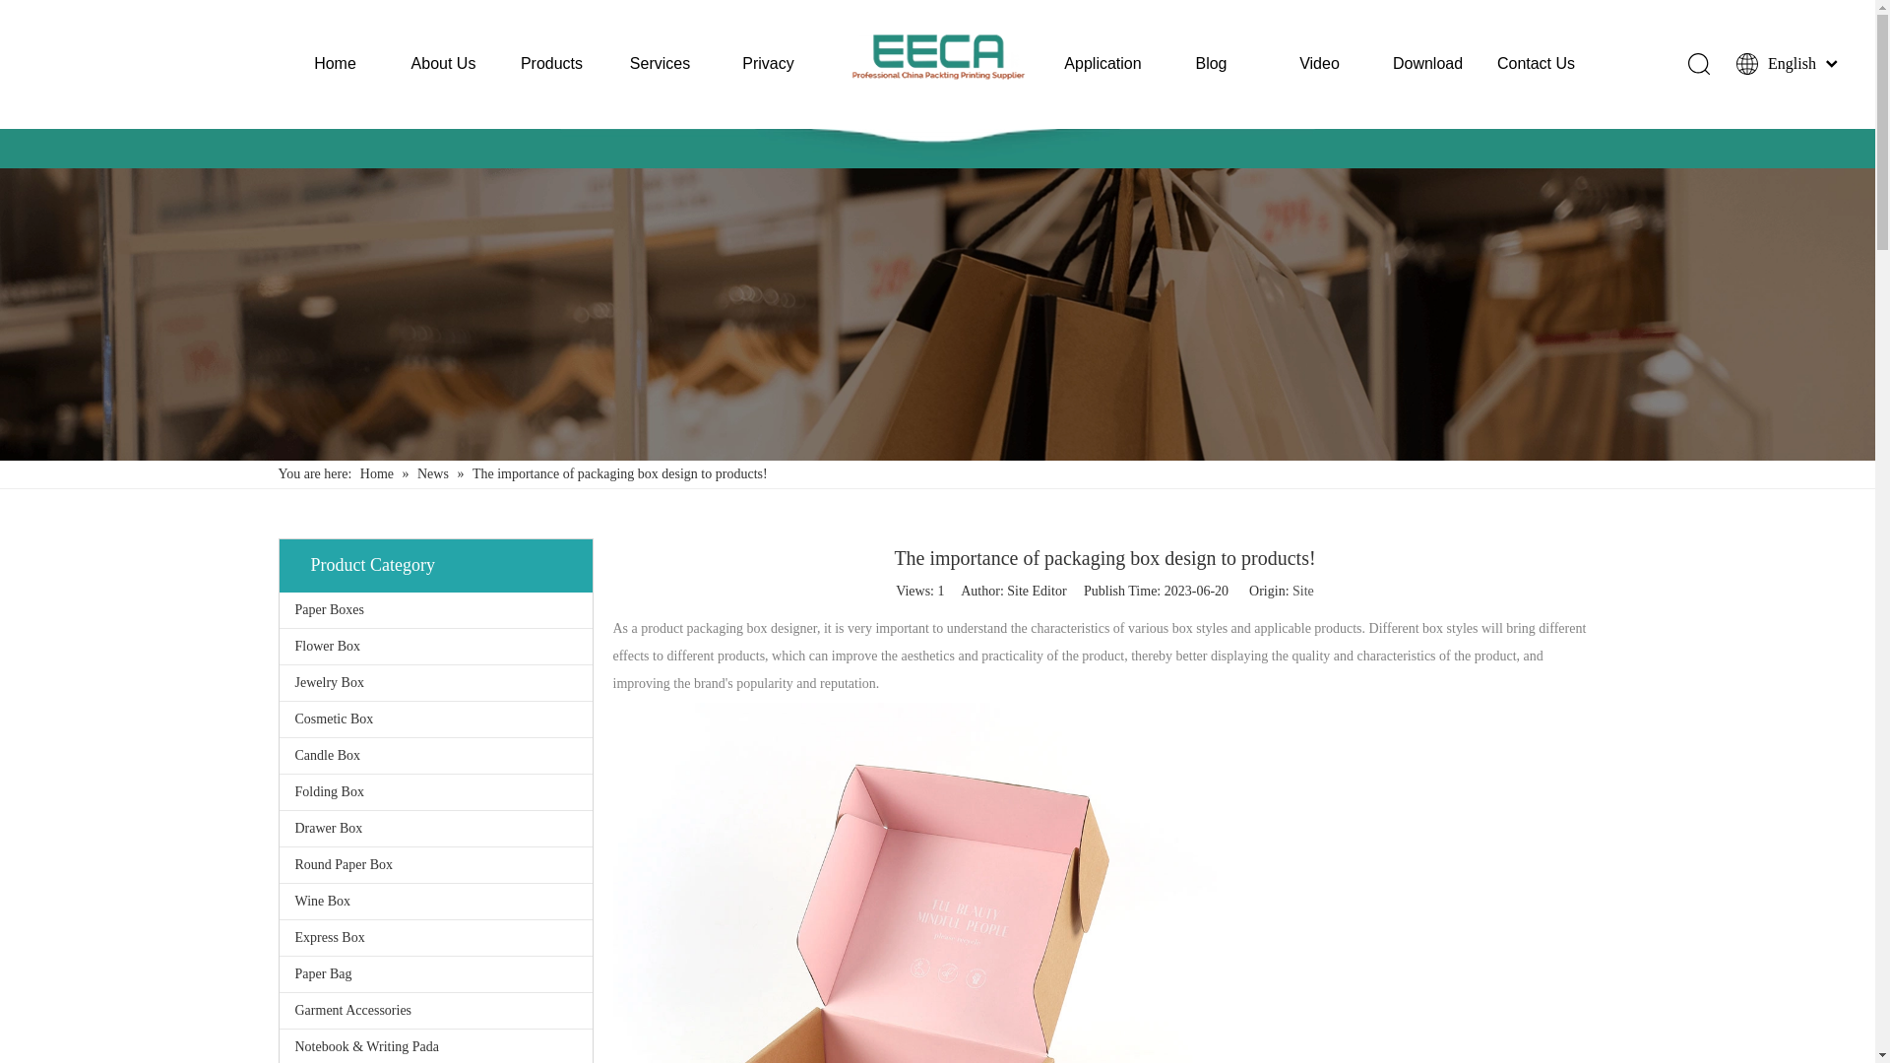  What do you see at coordinates (1319, 63) in the screenshot?
I see `Video` at bounding box center [1319, 63].